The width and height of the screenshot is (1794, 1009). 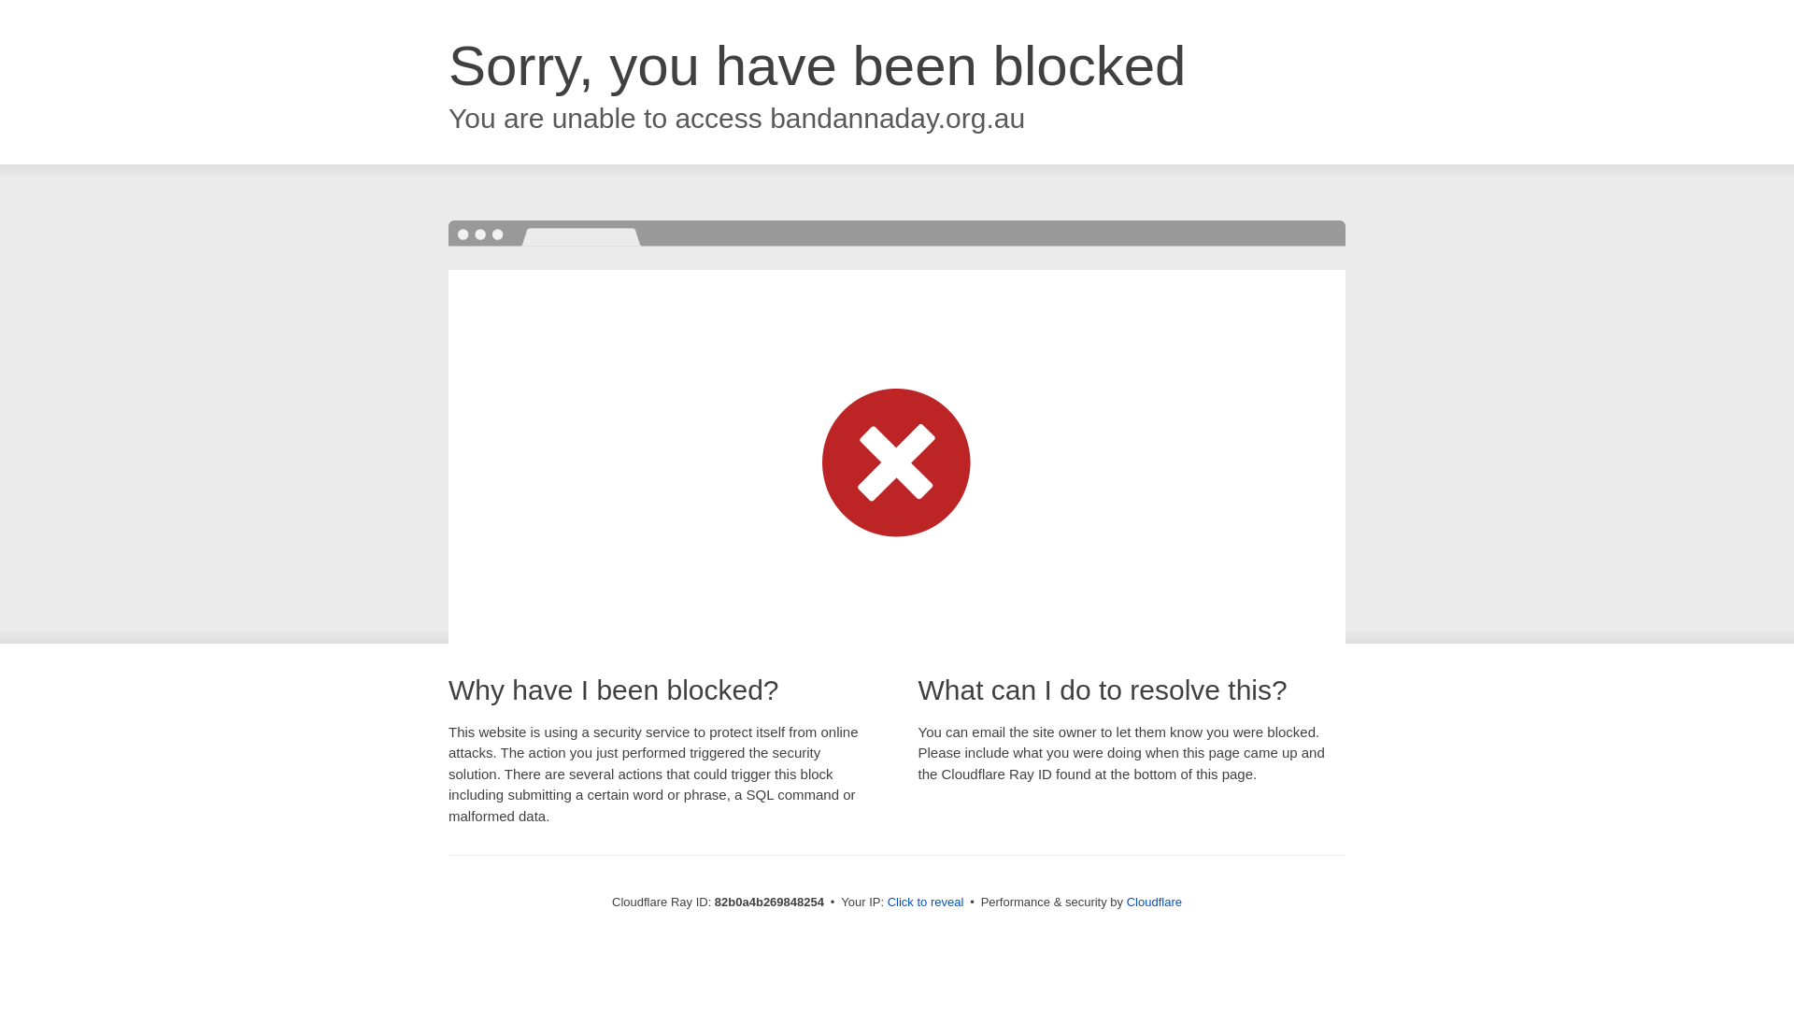 I want to click on Click to reveal, so click(x=926, y=902).